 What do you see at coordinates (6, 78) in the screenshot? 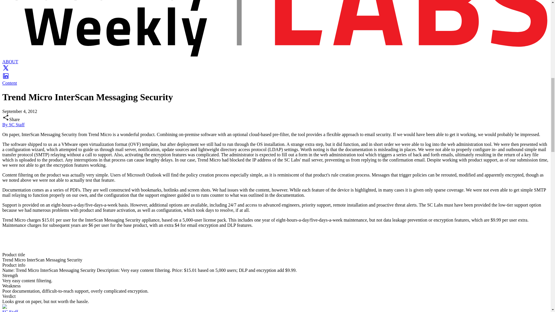
I see `linkedin` at bounding box center [6, 78].